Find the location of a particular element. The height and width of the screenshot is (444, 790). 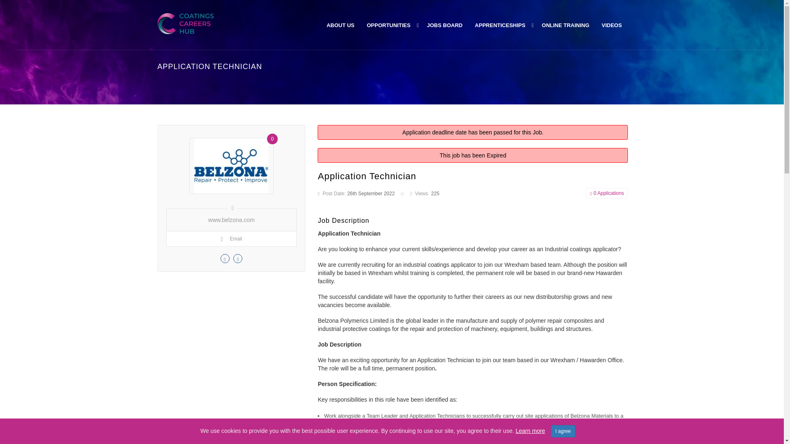

ONLINE TRAINING is located at coordinates (565, 25).